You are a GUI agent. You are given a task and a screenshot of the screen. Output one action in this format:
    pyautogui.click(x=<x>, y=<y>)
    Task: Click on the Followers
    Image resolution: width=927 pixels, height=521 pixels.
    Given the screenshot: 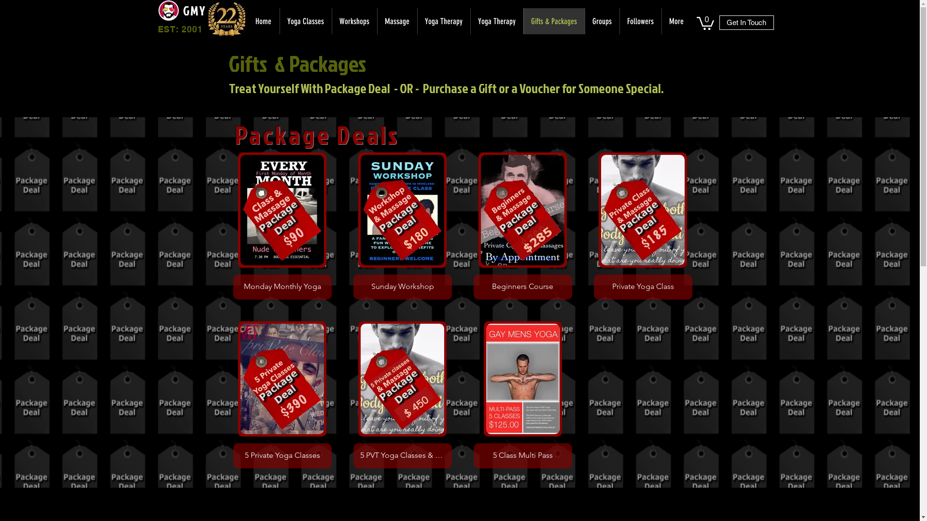 What is the action you would take?
    pyautogui.click(x=640, y=21)
    